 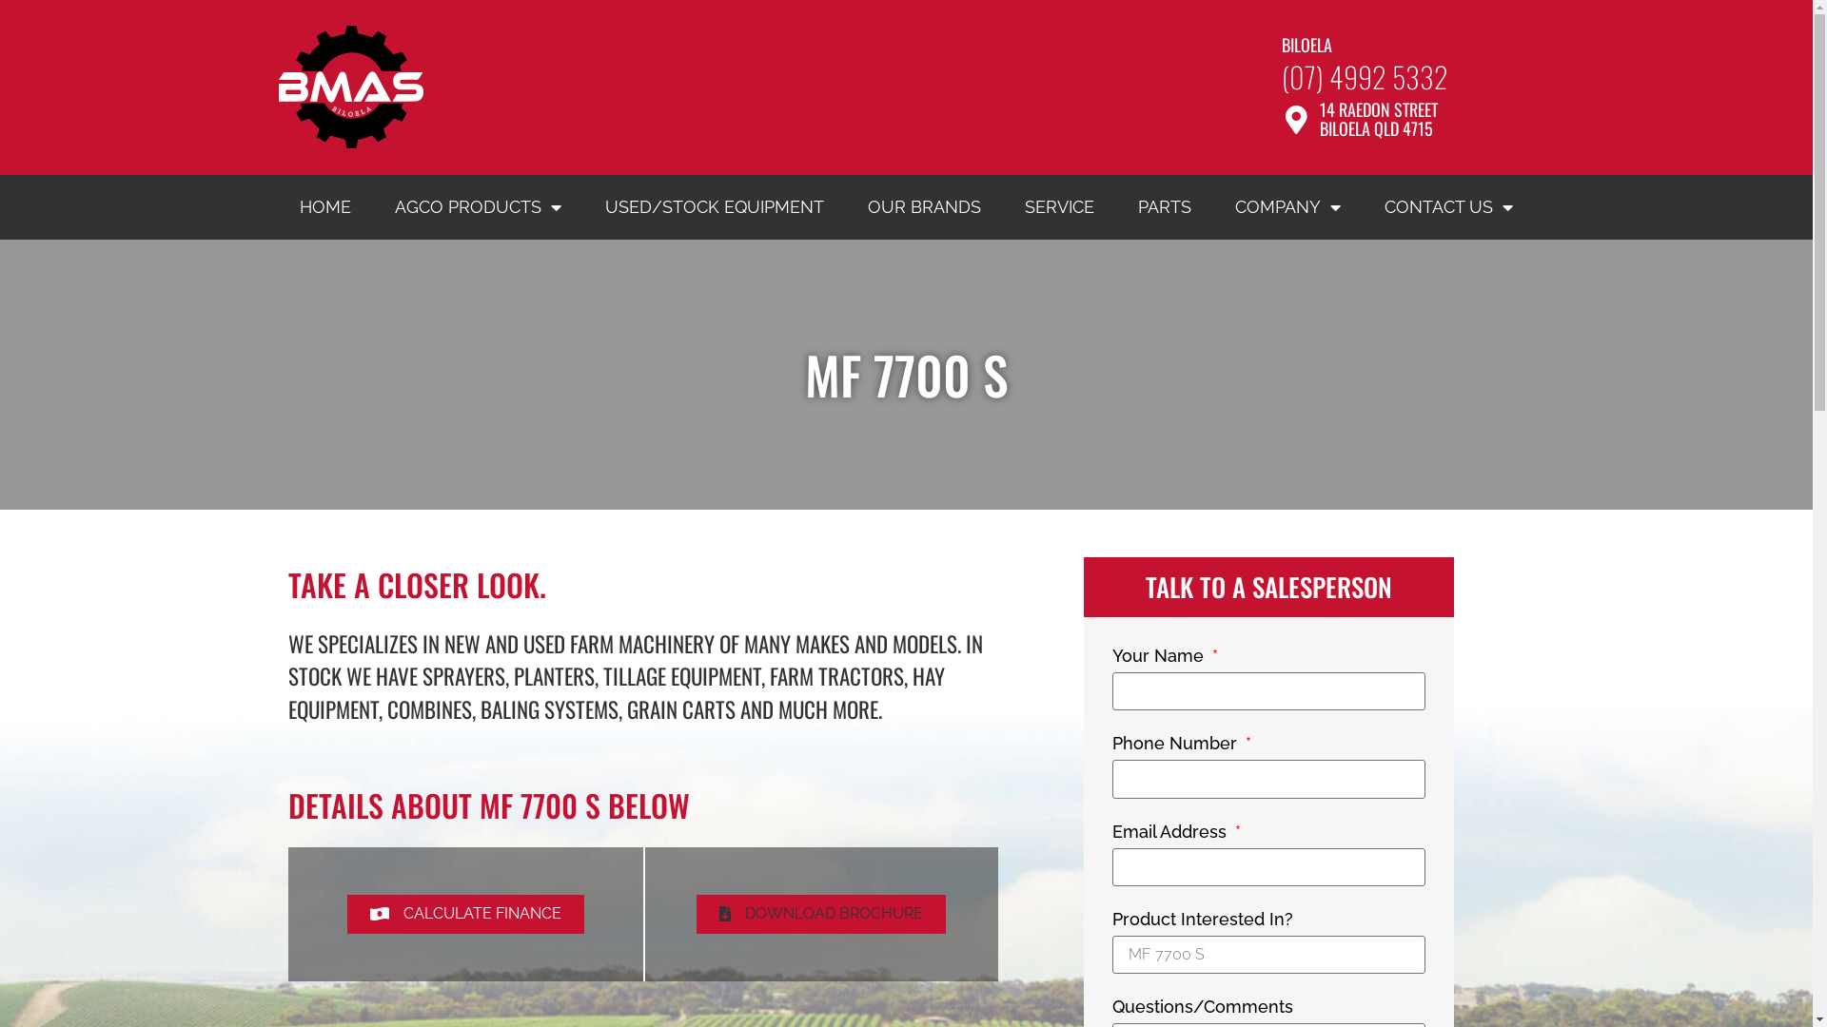 What do you see at coordinates (925, 206) in the screenshot?
I see `OUR BRANDS` at bounding box center [925, 206].